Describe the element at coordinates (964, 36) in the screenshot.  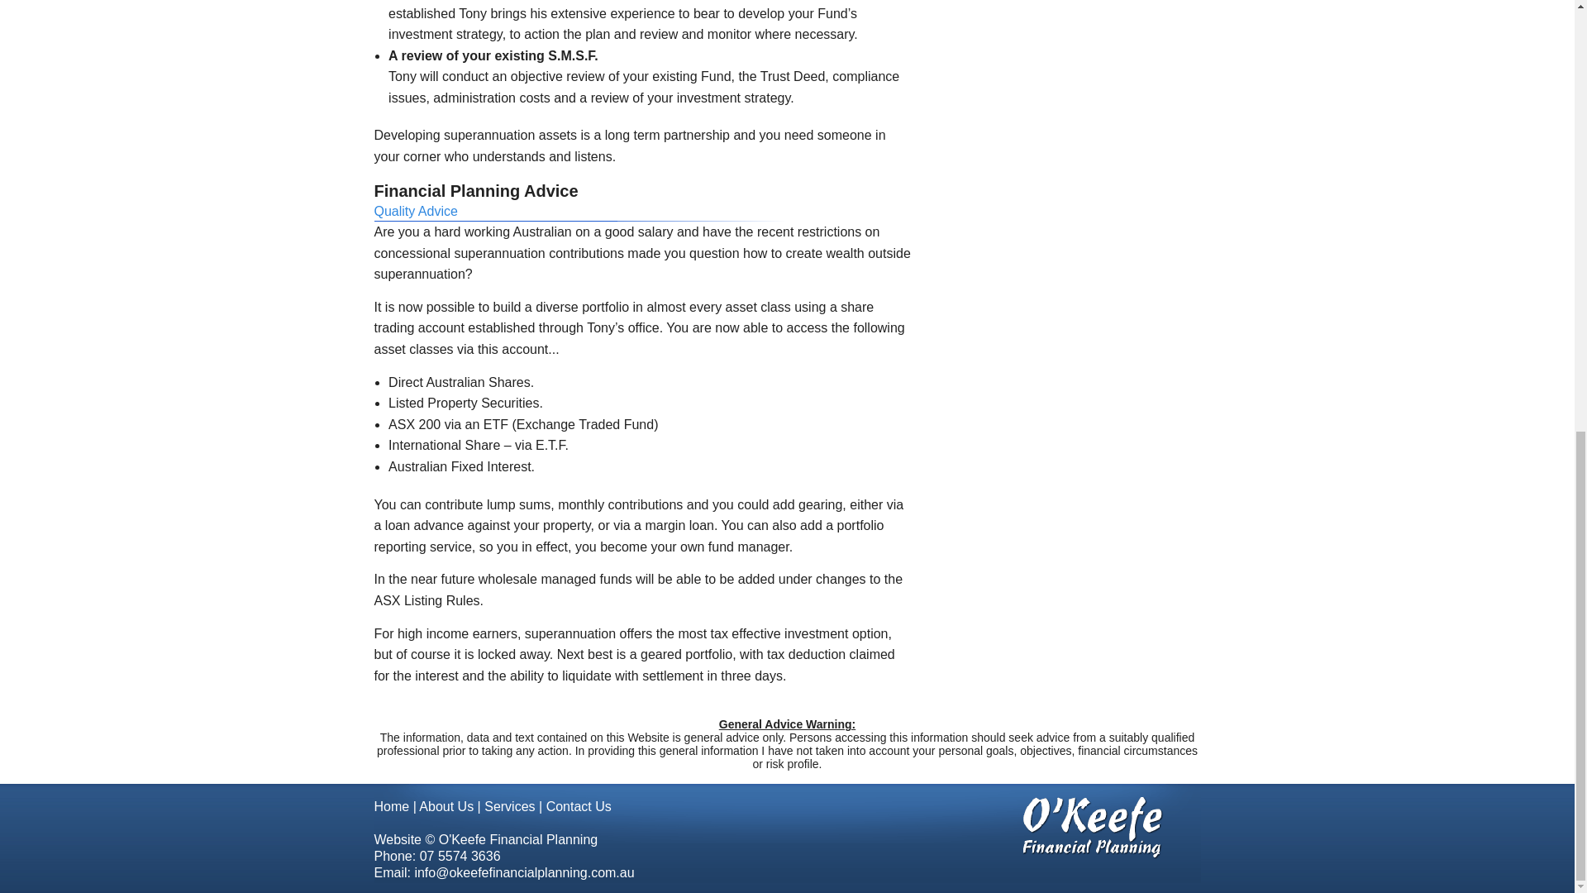
I see `About Us` at that location.